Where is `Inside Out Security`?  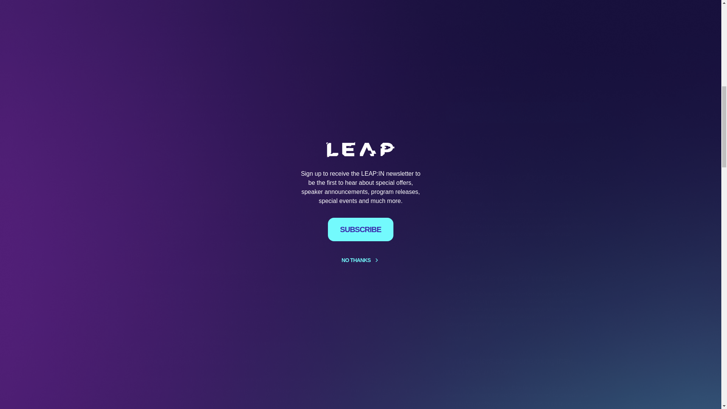
Inside Out Security is located at coordinates (191, 67).